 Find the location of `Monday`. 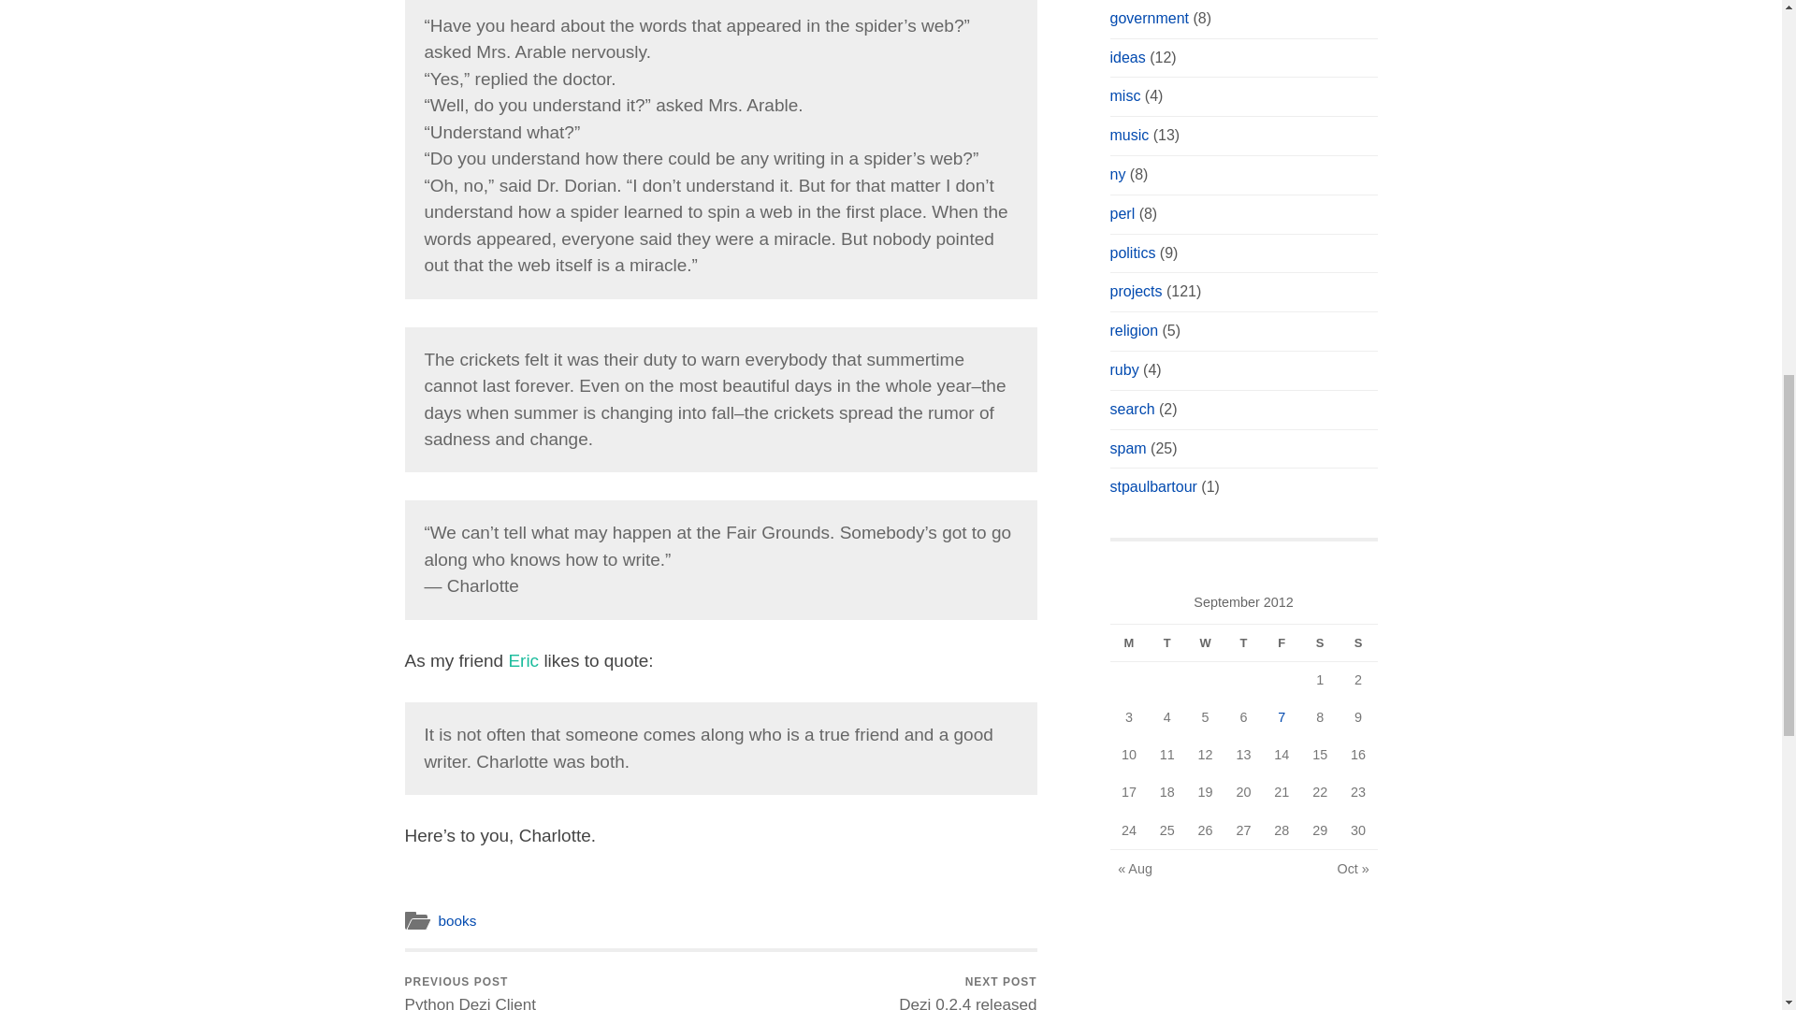

Monday is located at coordinates (1128, 643).